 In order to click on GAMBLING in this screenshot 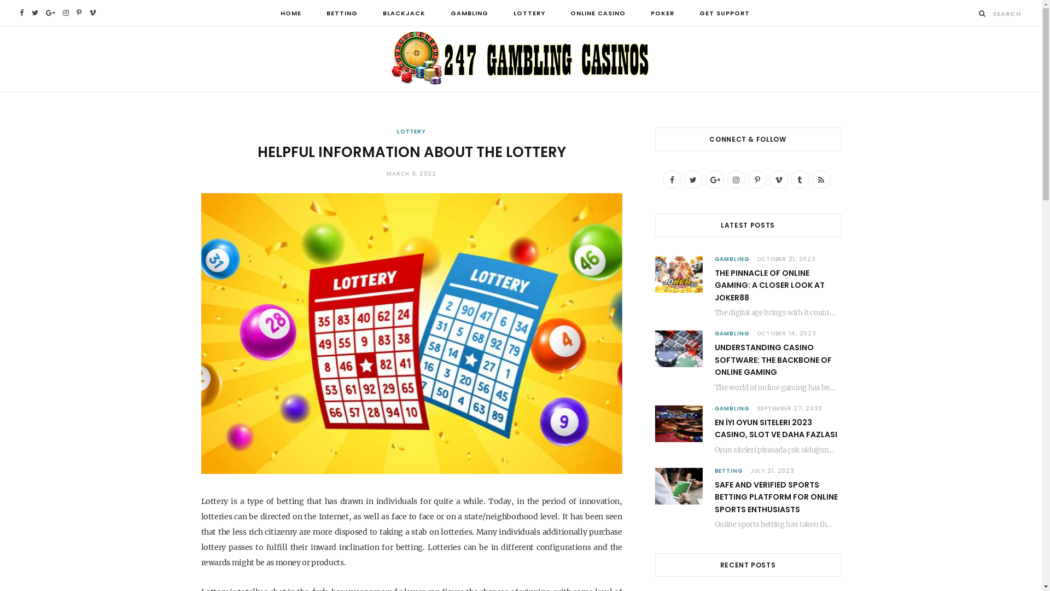, I will do `click(732, 408)`.